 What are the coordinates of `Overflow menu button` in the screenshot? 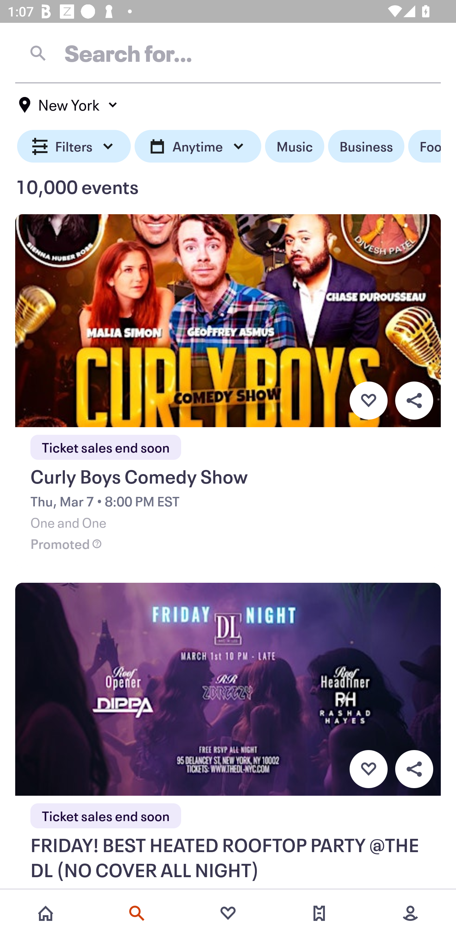 It's located at (414, 769).